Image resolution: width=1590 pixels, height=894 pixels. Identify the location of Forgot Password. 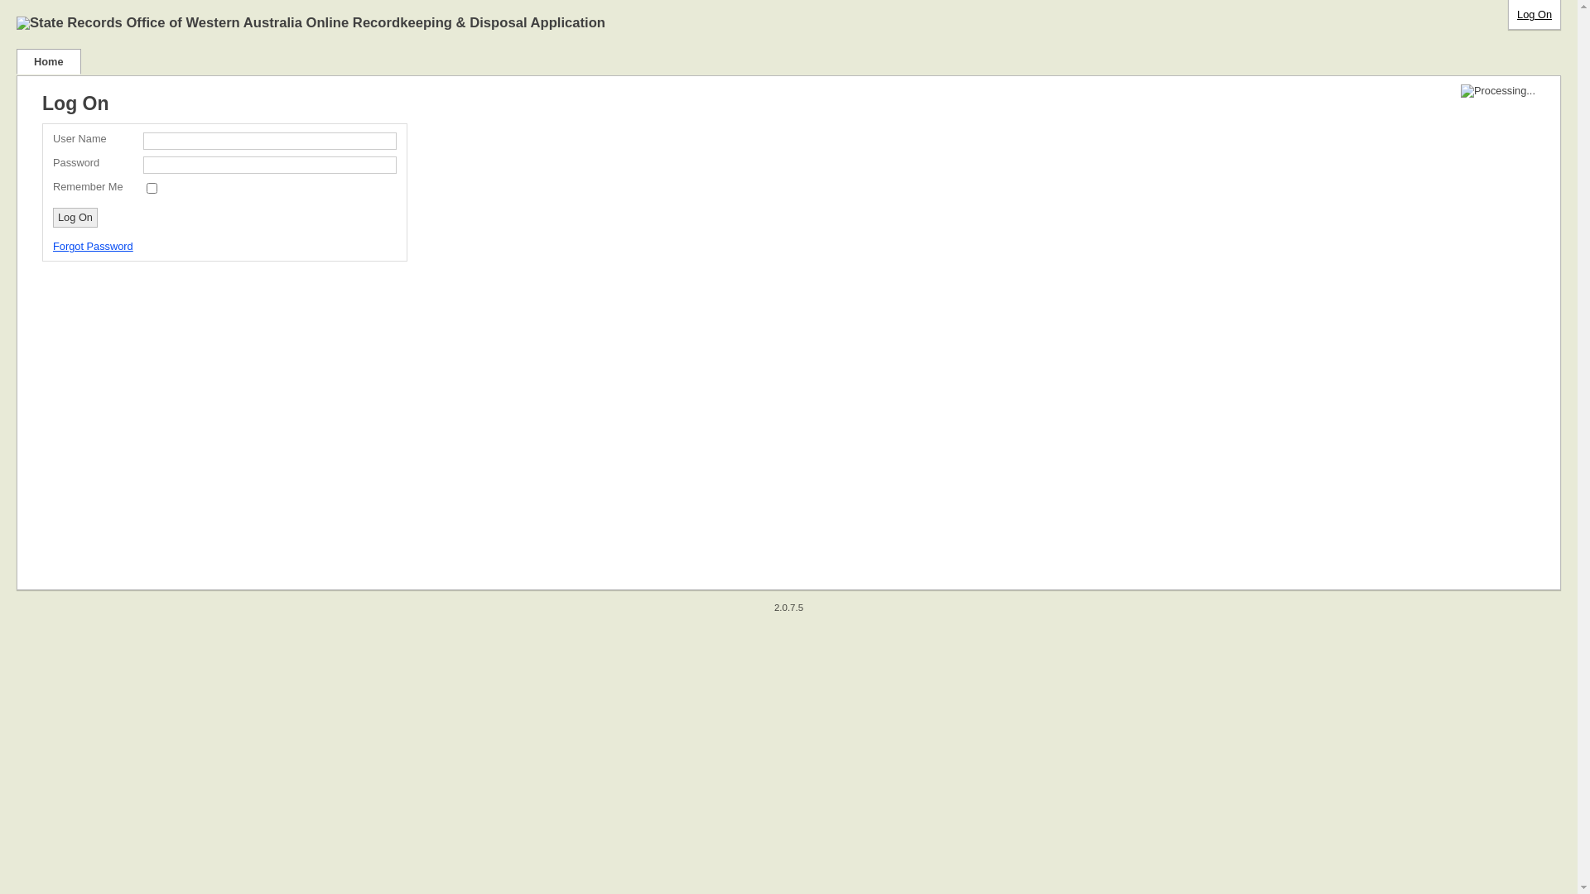
(93, 247).